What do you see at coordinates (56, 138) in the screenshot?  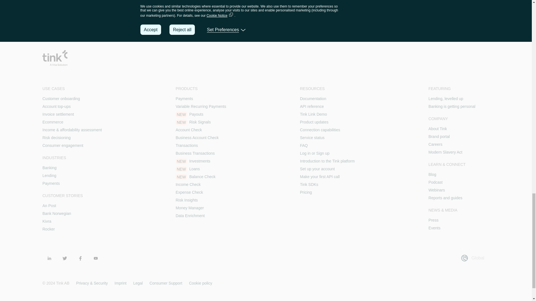 I see `Risk decisioning` at bounding box center [56, 138].